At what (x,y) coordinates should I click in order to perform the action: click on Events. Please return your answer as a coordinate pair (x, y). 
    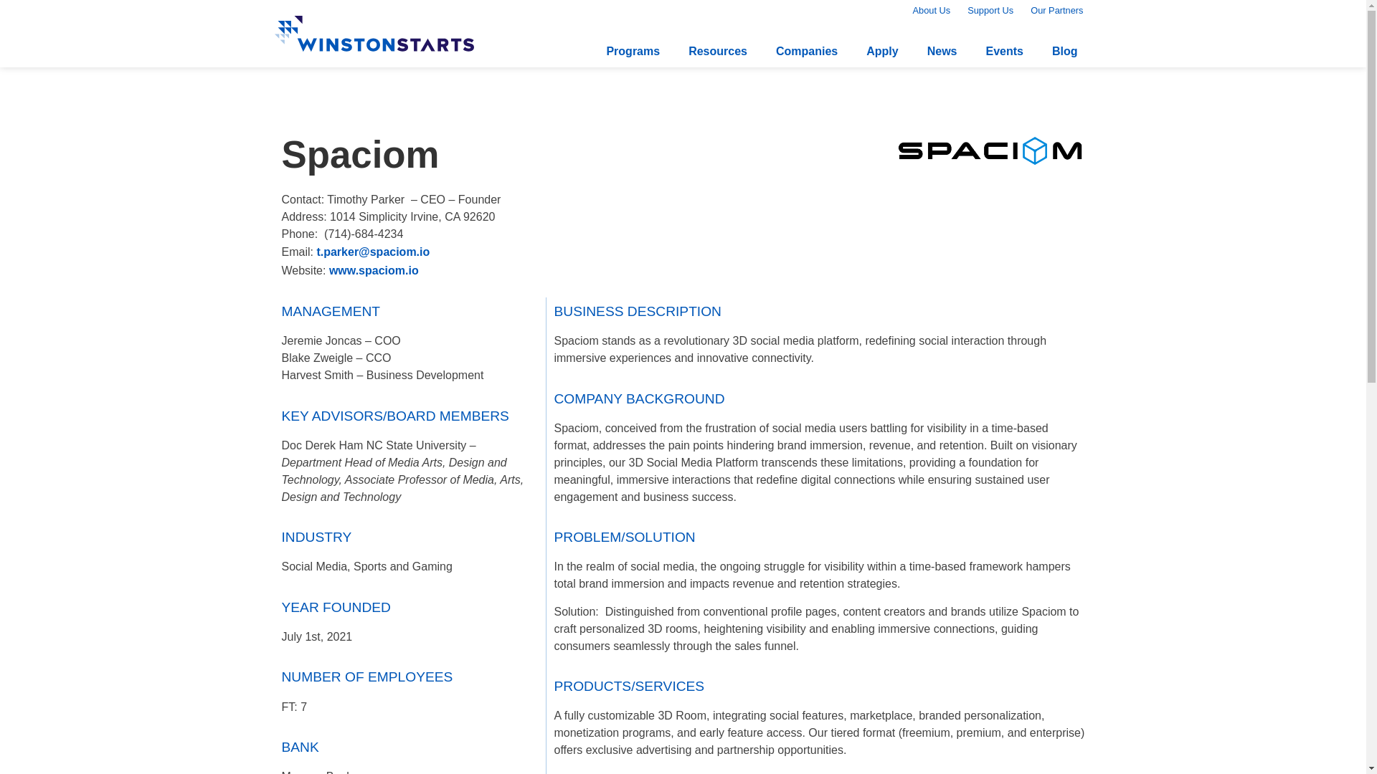
    Looking at the image, I should click on (1003, 51).